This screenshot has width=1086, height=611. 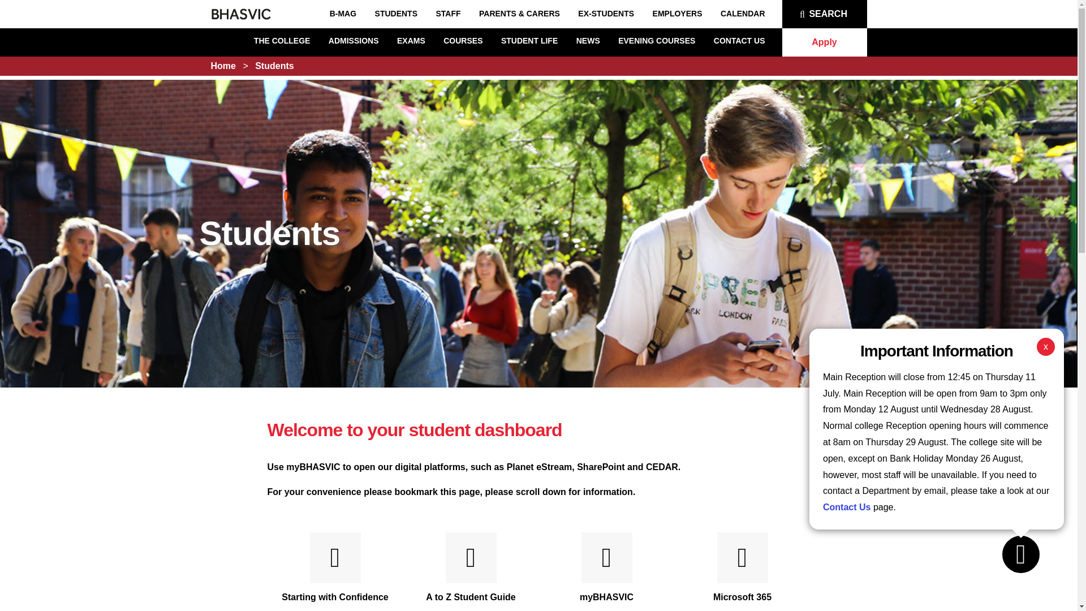 What do you see at coordinates (739, 40) in the screenshot?
I see `CONTACT US` at bounding box center [739, 40].